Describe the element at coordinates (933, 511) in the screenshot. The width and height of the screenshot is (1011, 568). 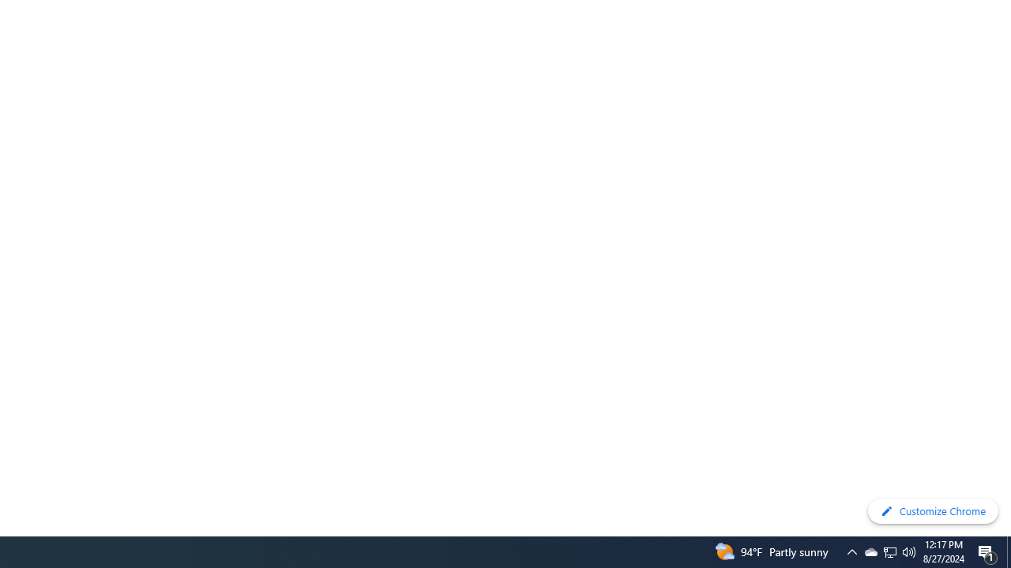
I see `Customize Chrome` at that location.